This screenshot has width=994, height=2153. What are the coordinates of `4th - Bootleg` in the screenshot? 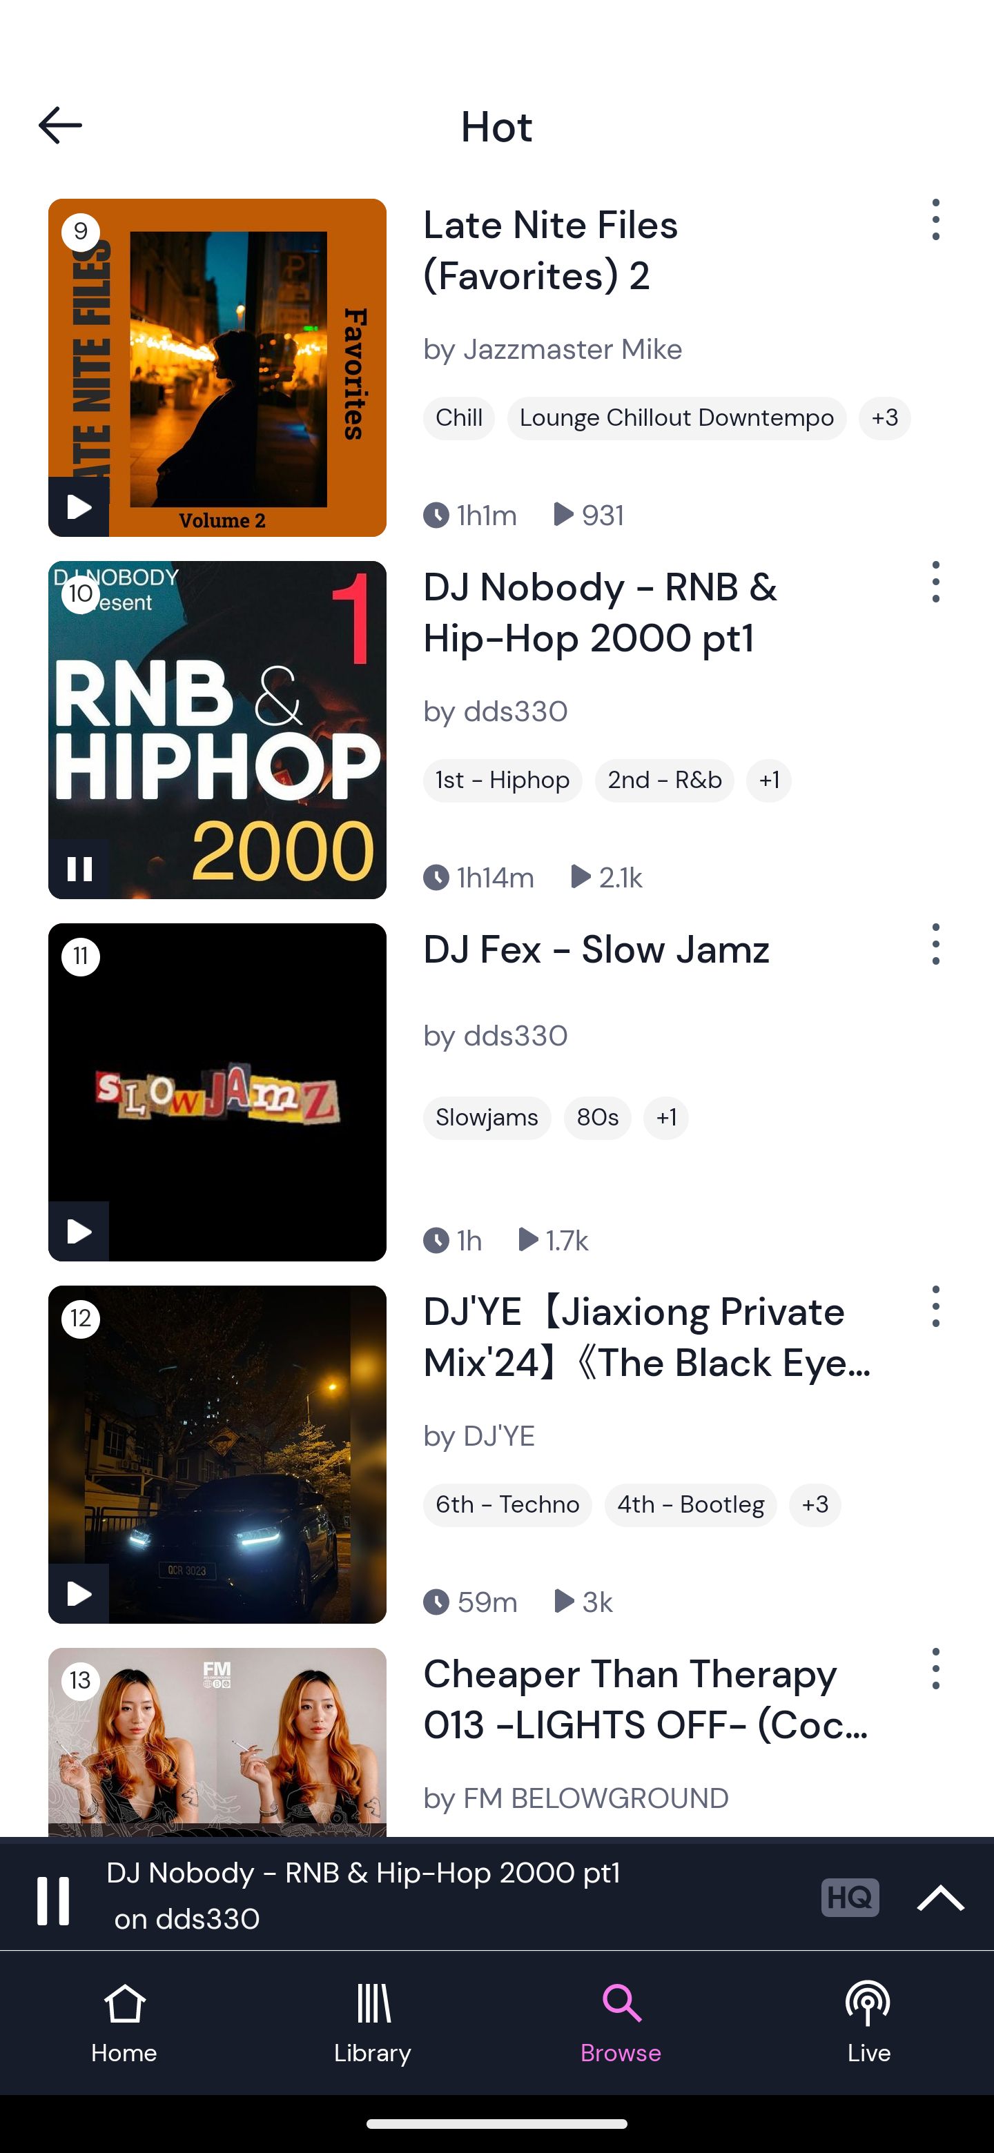 It's located at (690, 1504).